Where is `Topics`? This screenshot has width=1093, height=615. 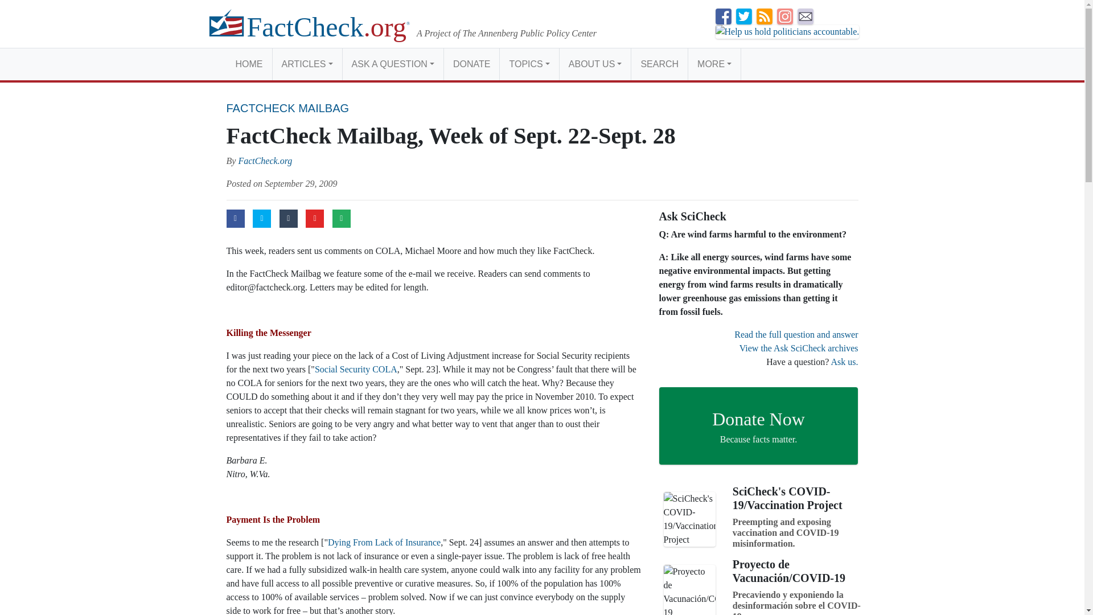
Topics is located at coordinates (529, 64).